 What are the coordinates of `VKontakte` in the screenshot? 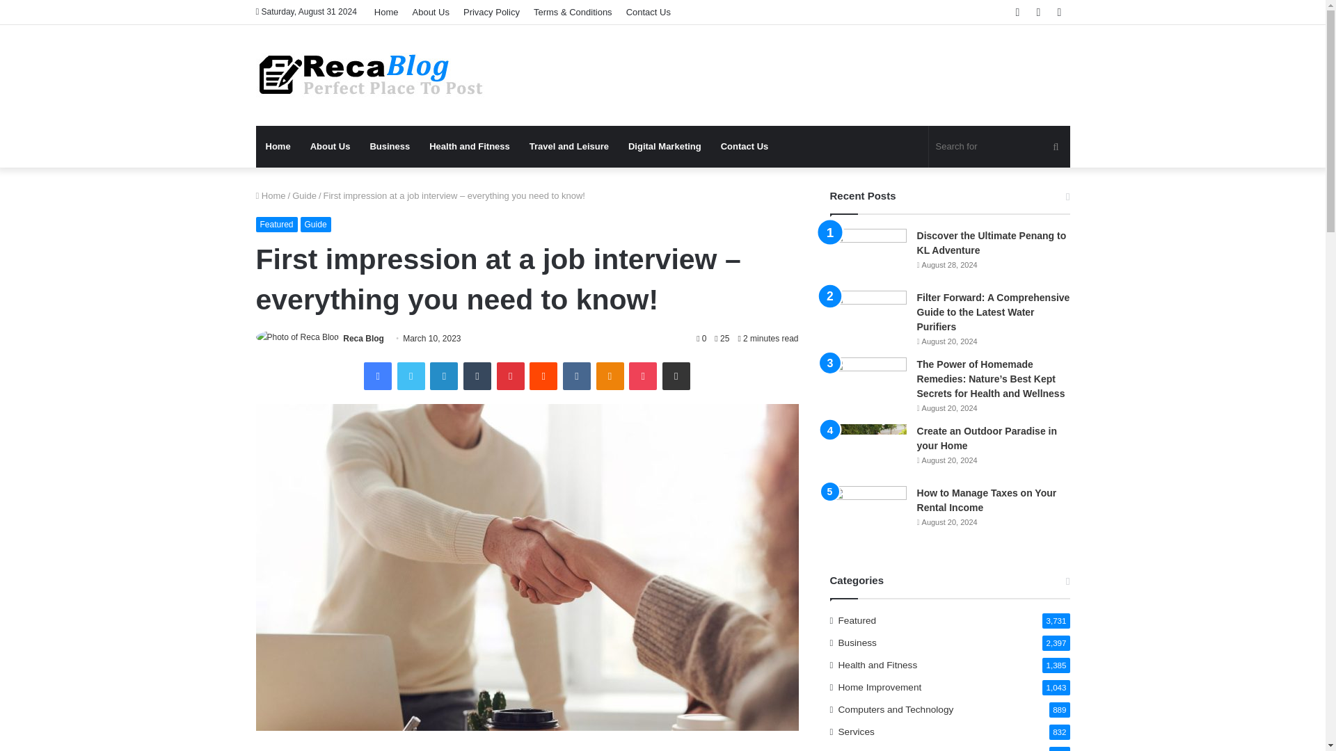 It's located at (576, 375).